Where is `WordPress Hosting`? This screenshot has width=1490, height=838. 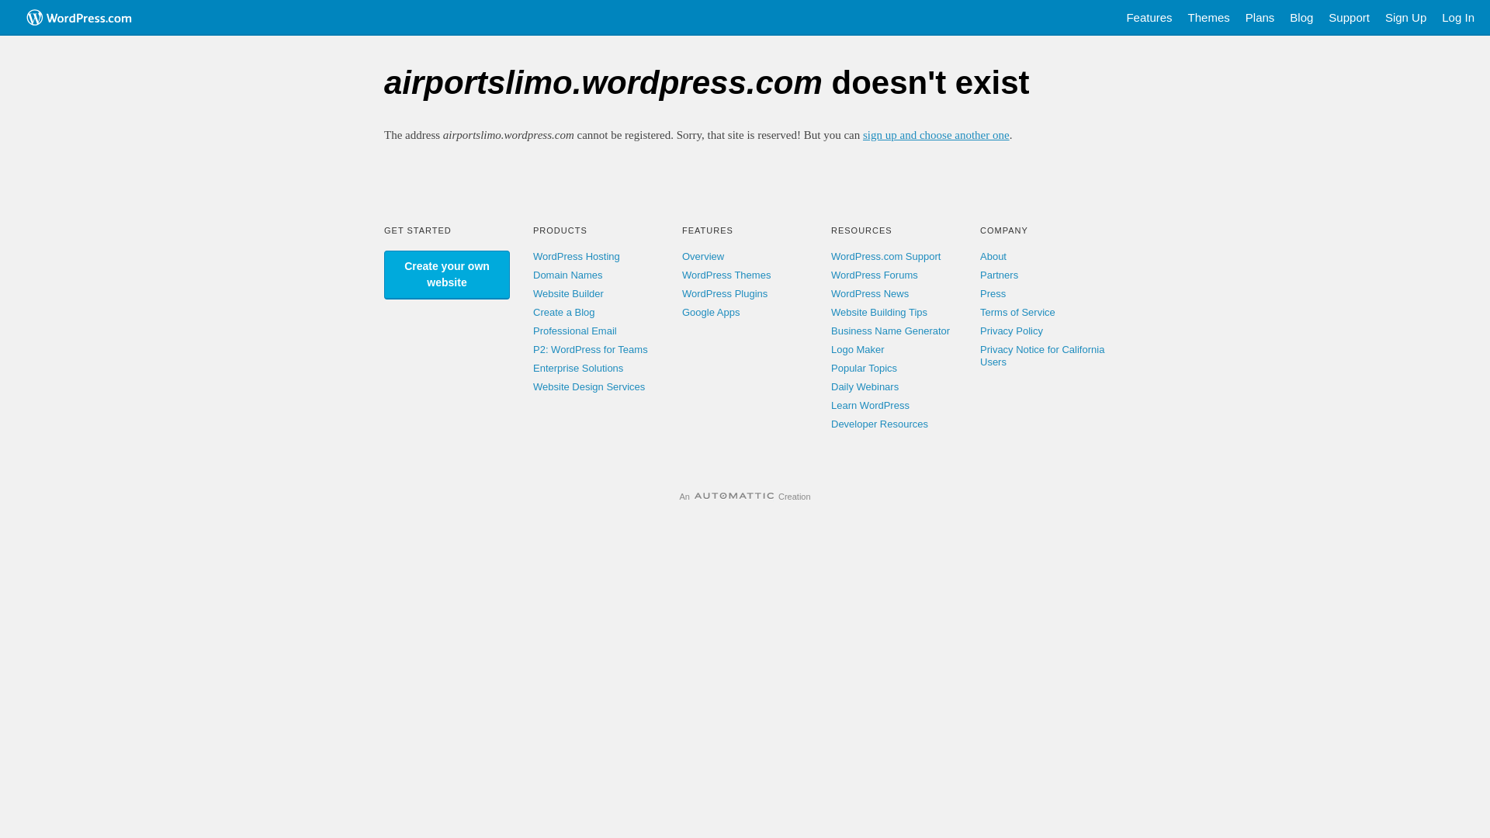 WordPress Hosting is located at coordinates (577, 256).